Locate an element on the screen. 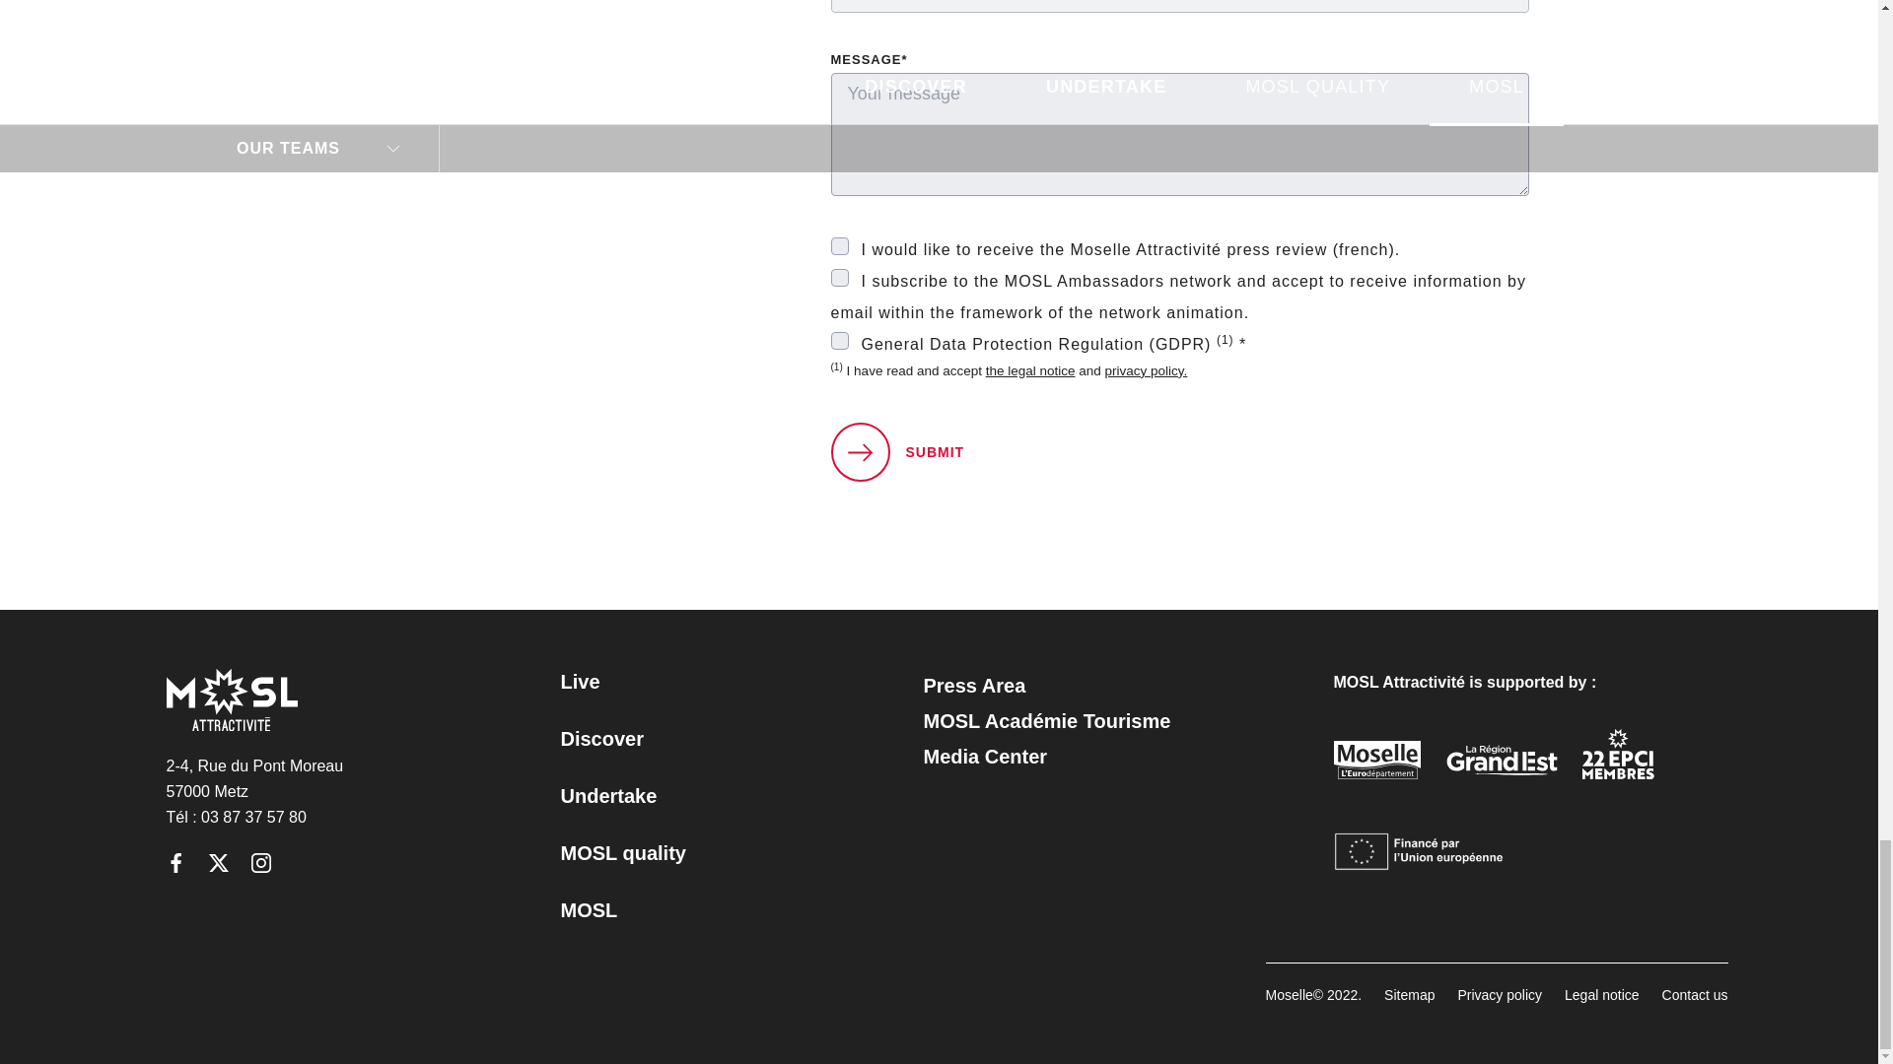 Image resolution: width=1893 pixels, height=1064 pixels. 1 is located at coordinates (839, 278).